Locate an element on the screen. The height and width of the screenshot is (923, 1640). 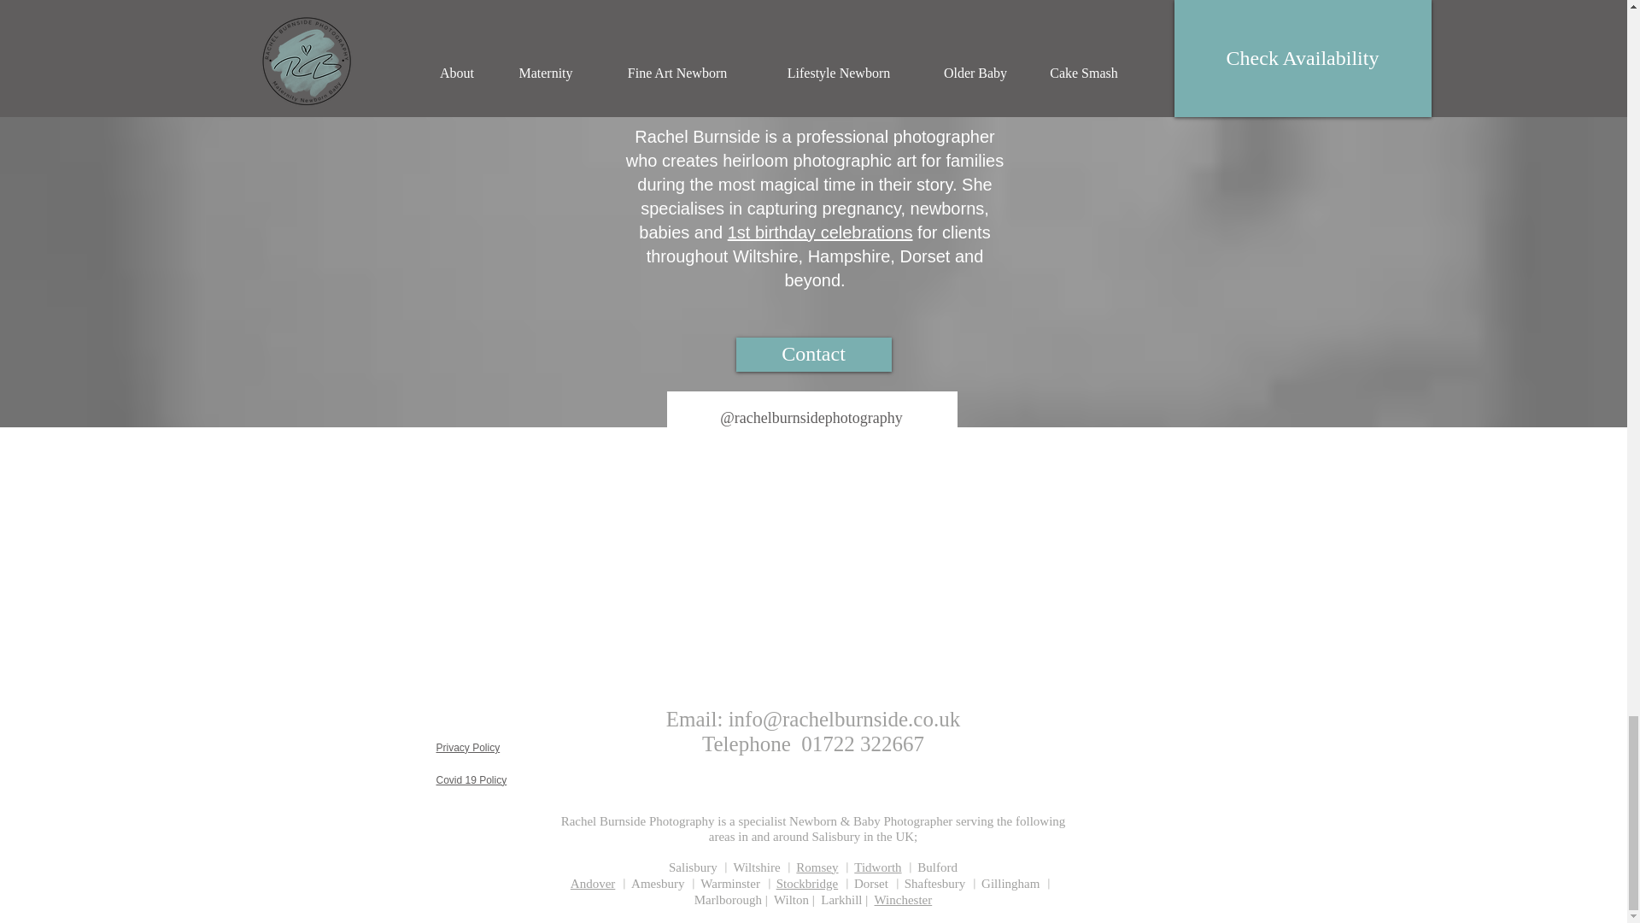
Privacy Policy is located at coordinates (468, 748).